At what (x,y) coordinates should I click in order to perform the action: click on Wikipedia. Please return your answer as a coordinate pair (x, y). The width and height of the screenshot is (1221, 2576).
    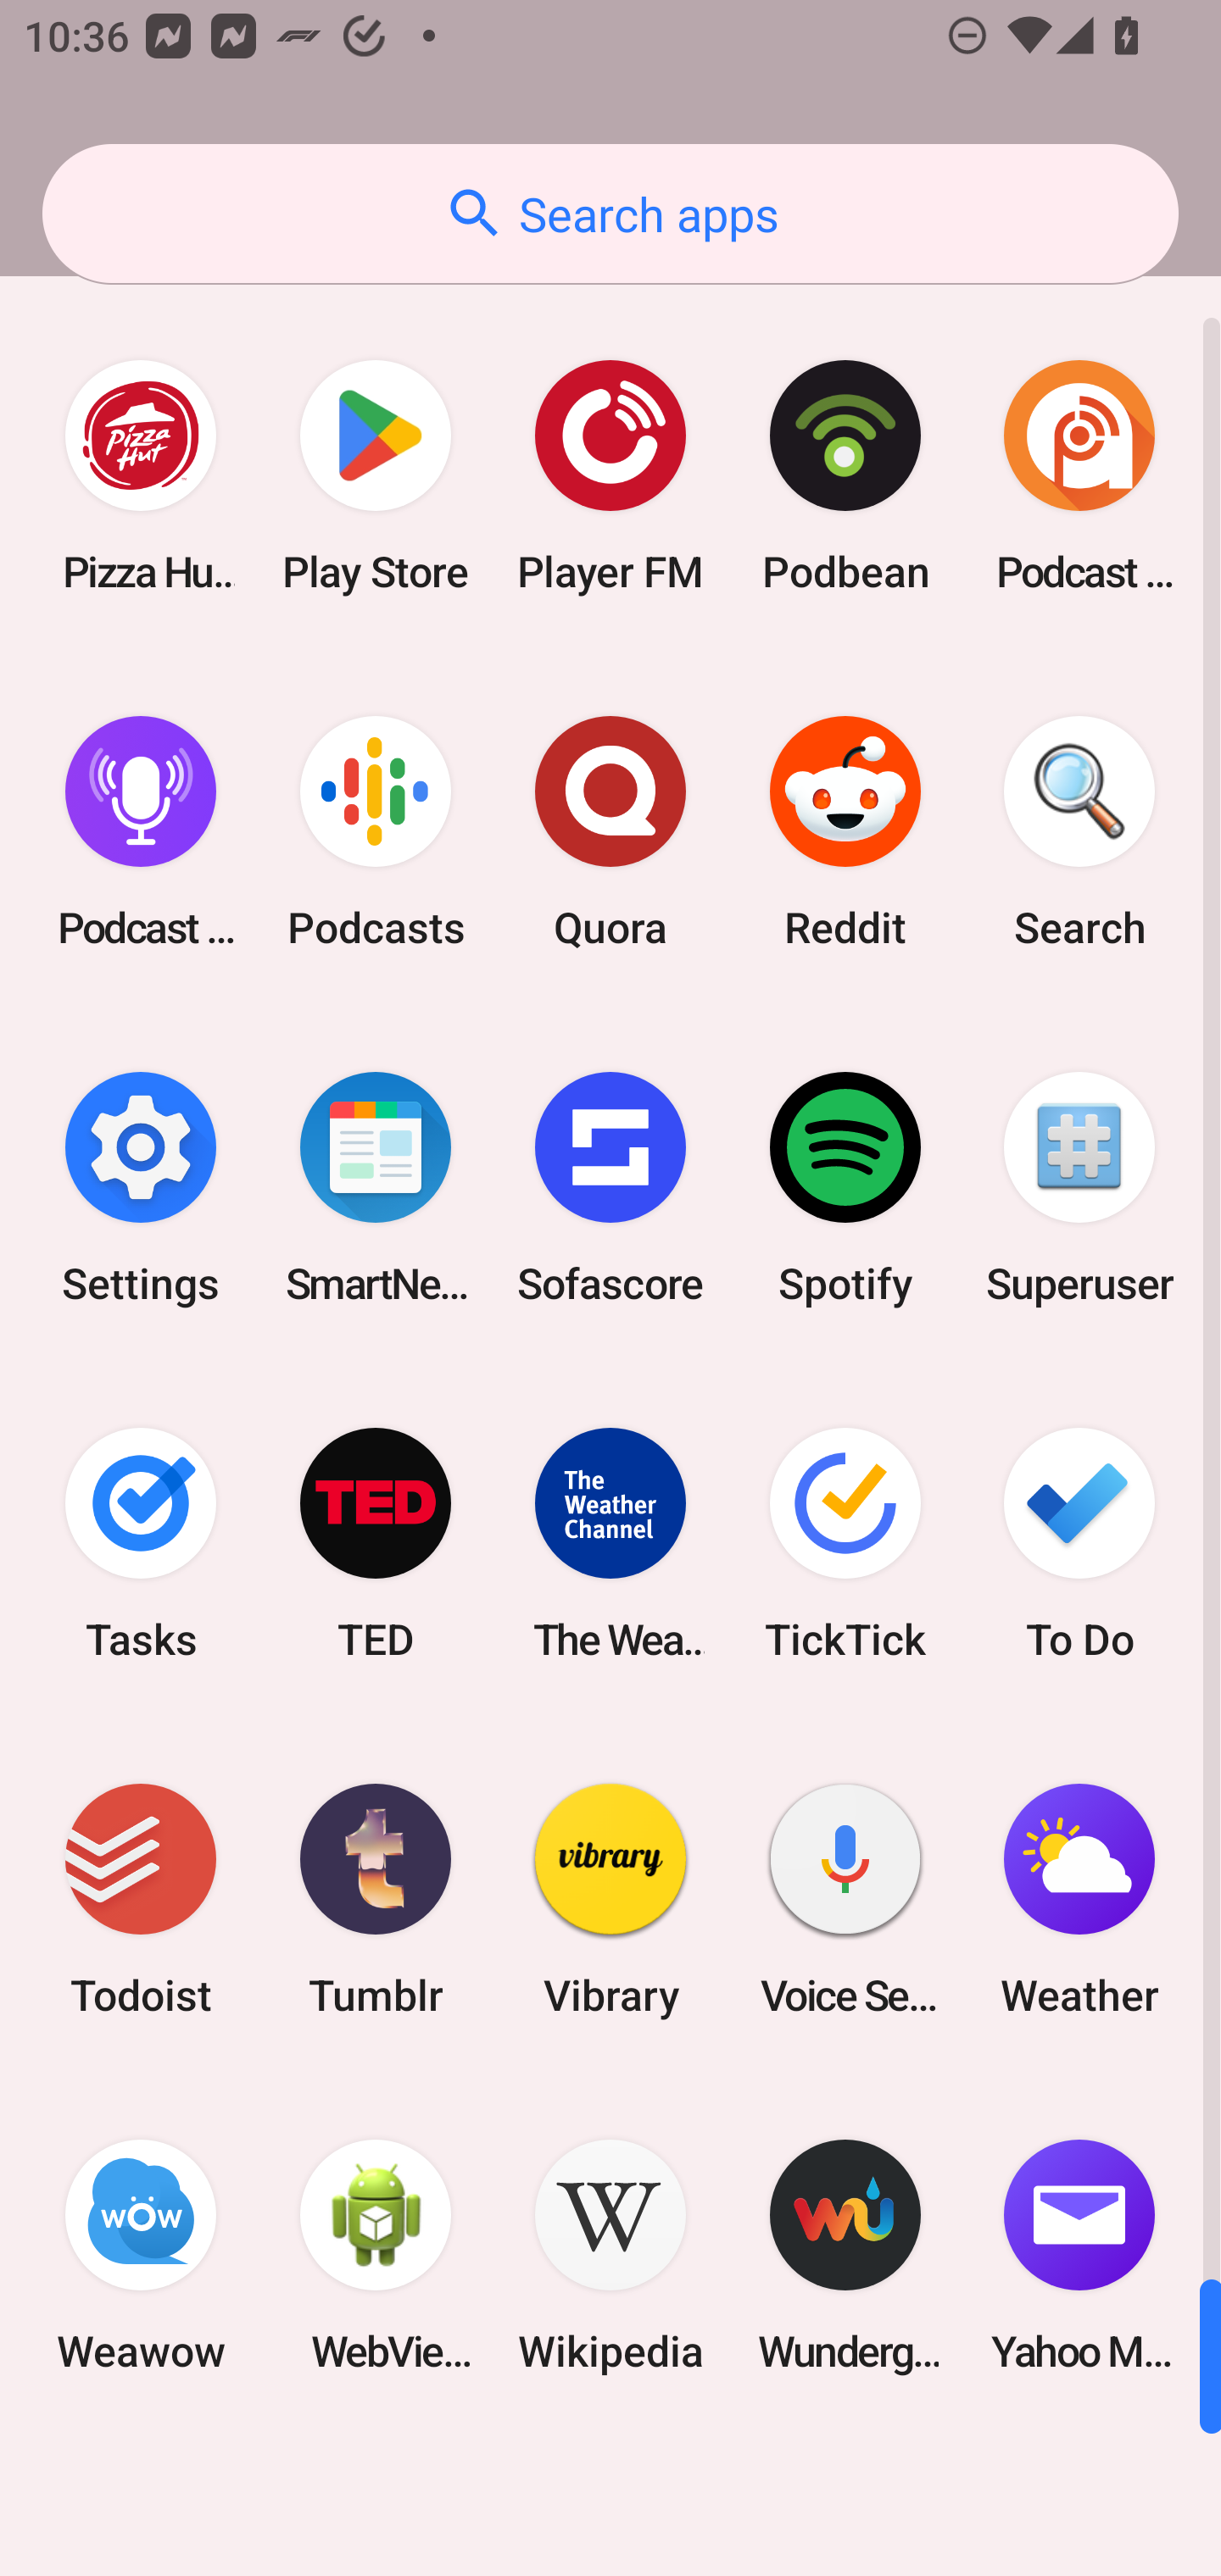
    Looking at the image, I should click on (610, 2256).